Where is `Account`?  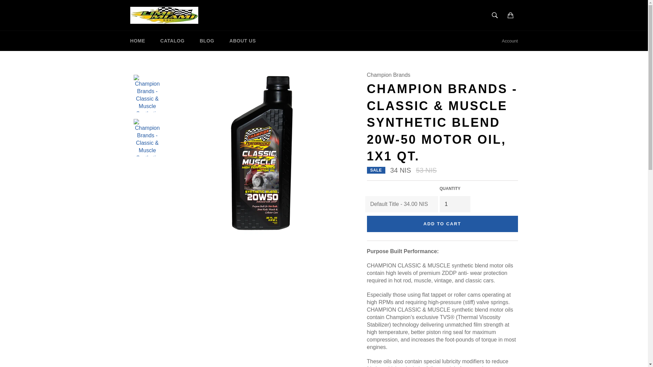 Account is located at coordinates (510, 41).